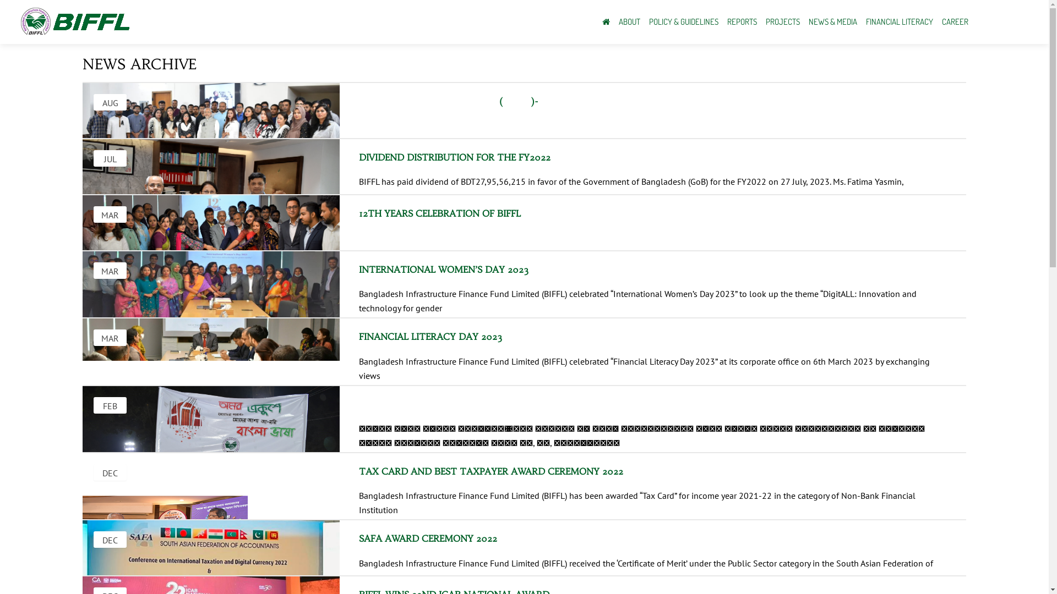 The image size is (1057, 594). Describe the element at coordinates (955, 22) in the screenshot. I see `CAREER` at that location.